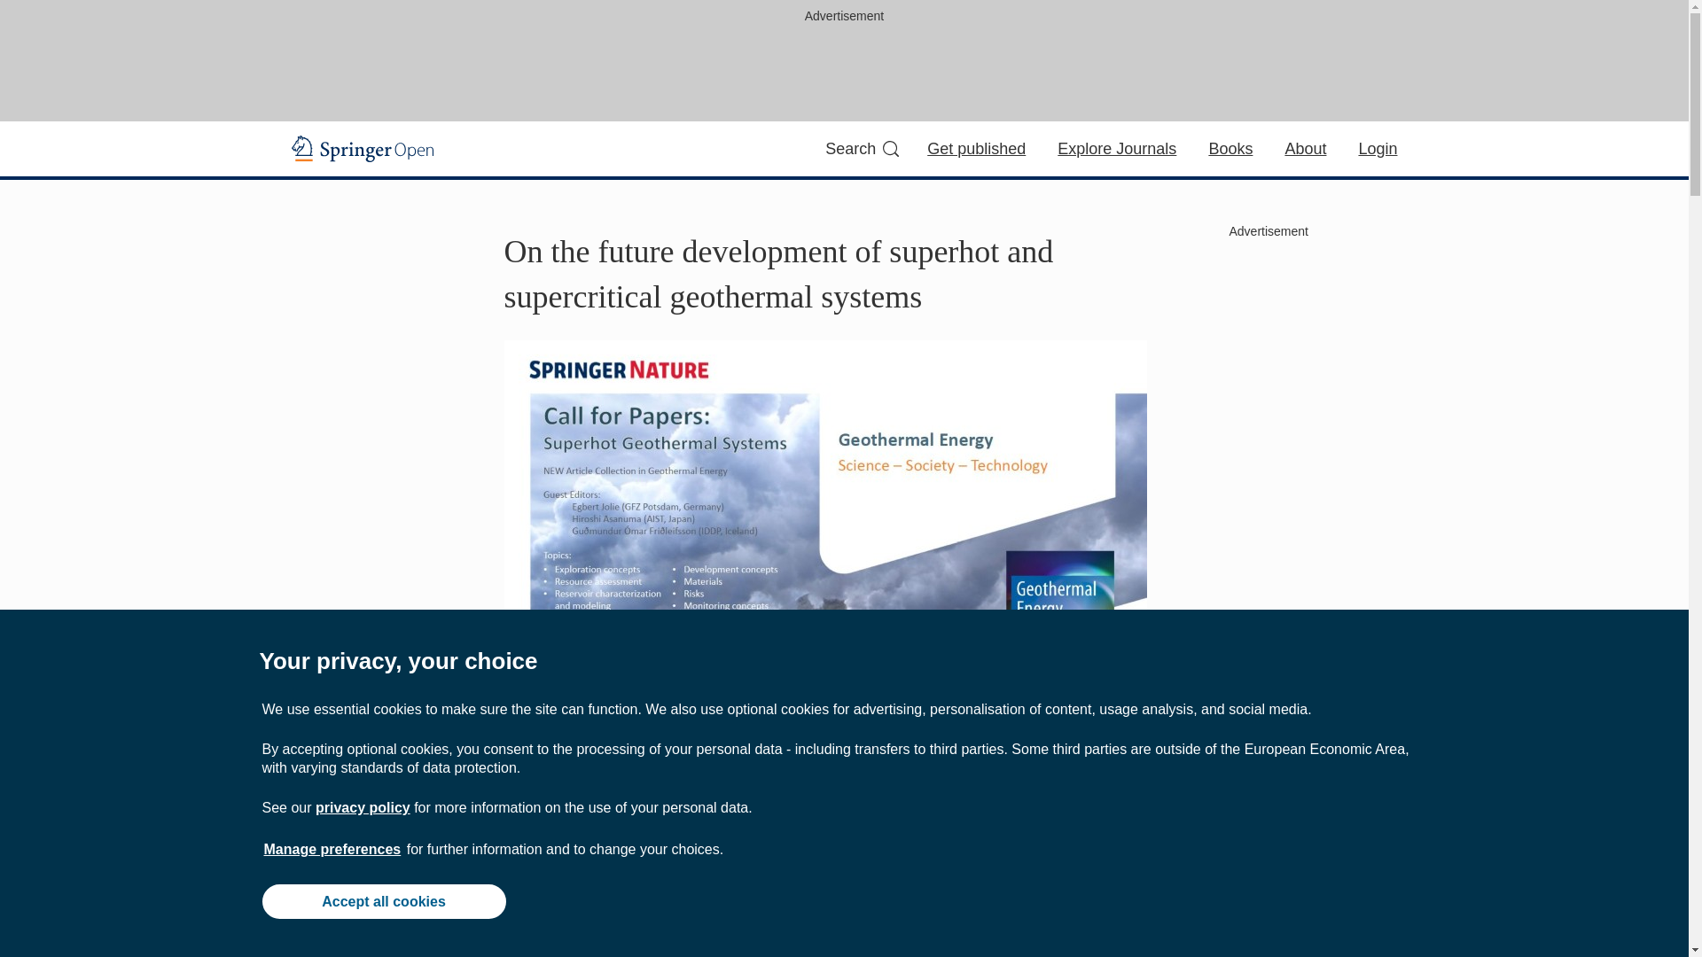  I want to click on Books, so click(1230, 149).